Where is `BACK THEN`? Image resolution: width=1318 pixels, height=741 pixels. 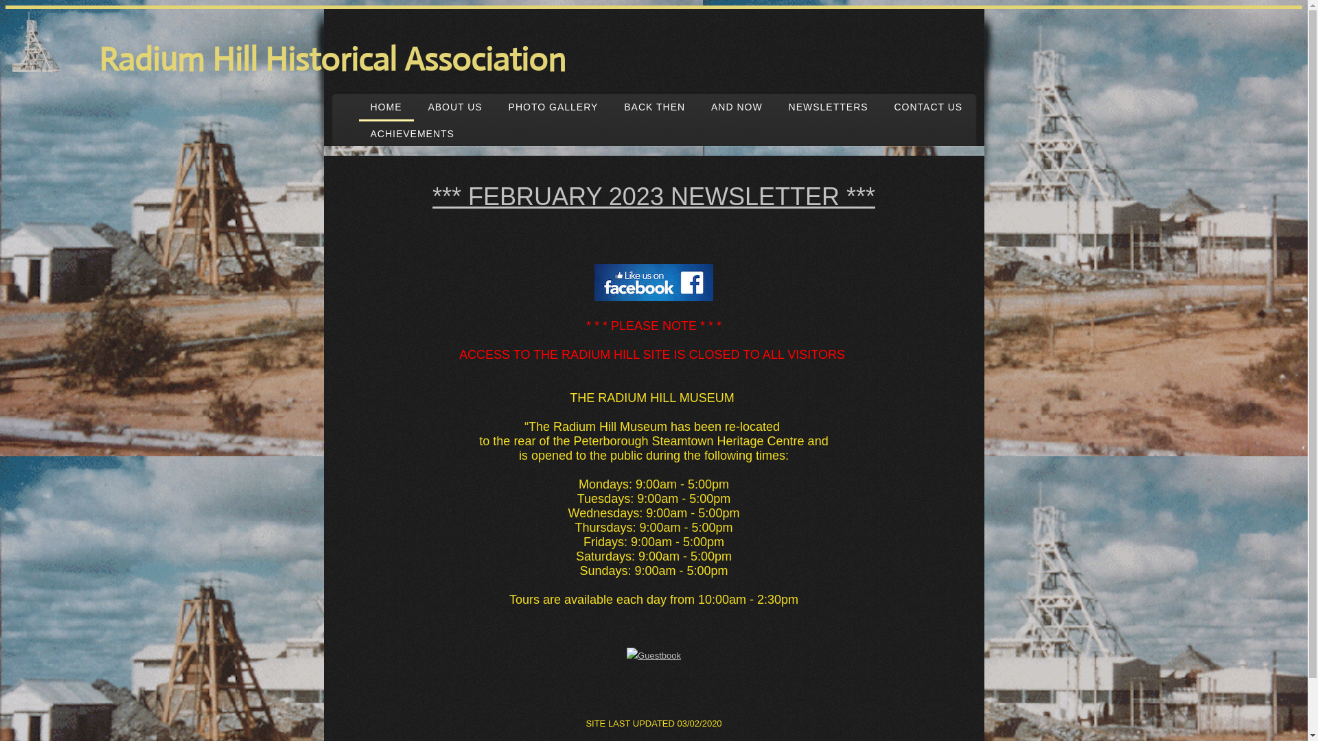 BACK THEN is located at coordinates (655, 107).